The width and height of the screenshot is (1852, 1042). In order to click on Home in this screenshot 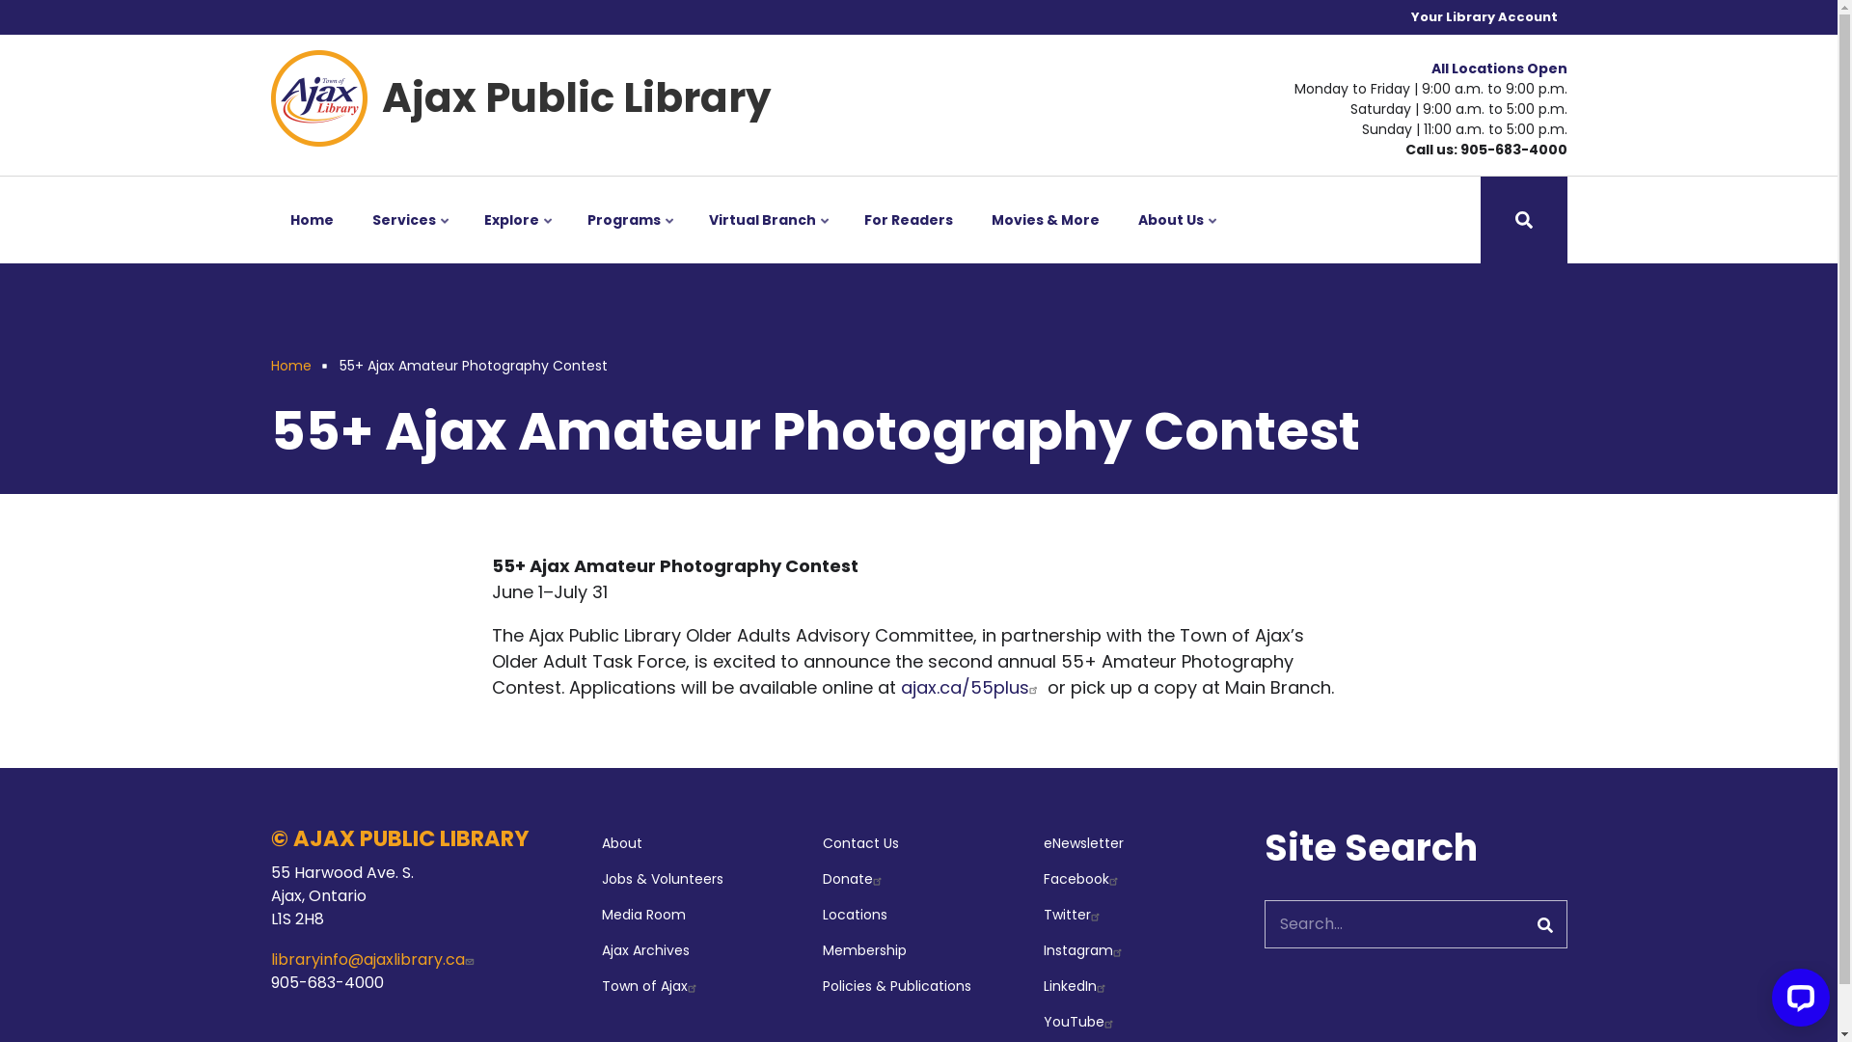, I will do `click(318, 96)`.